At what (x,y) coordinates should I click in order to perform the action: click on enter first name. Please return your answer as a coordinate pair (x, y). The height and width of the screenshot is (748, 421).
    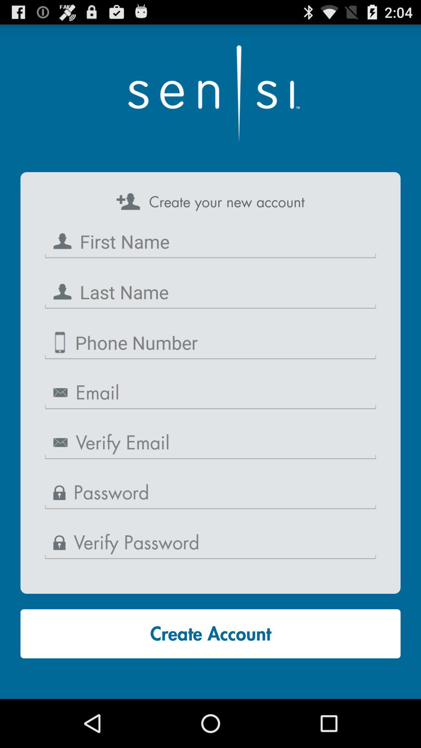
    Looking at the image, I should click on (210, 242).